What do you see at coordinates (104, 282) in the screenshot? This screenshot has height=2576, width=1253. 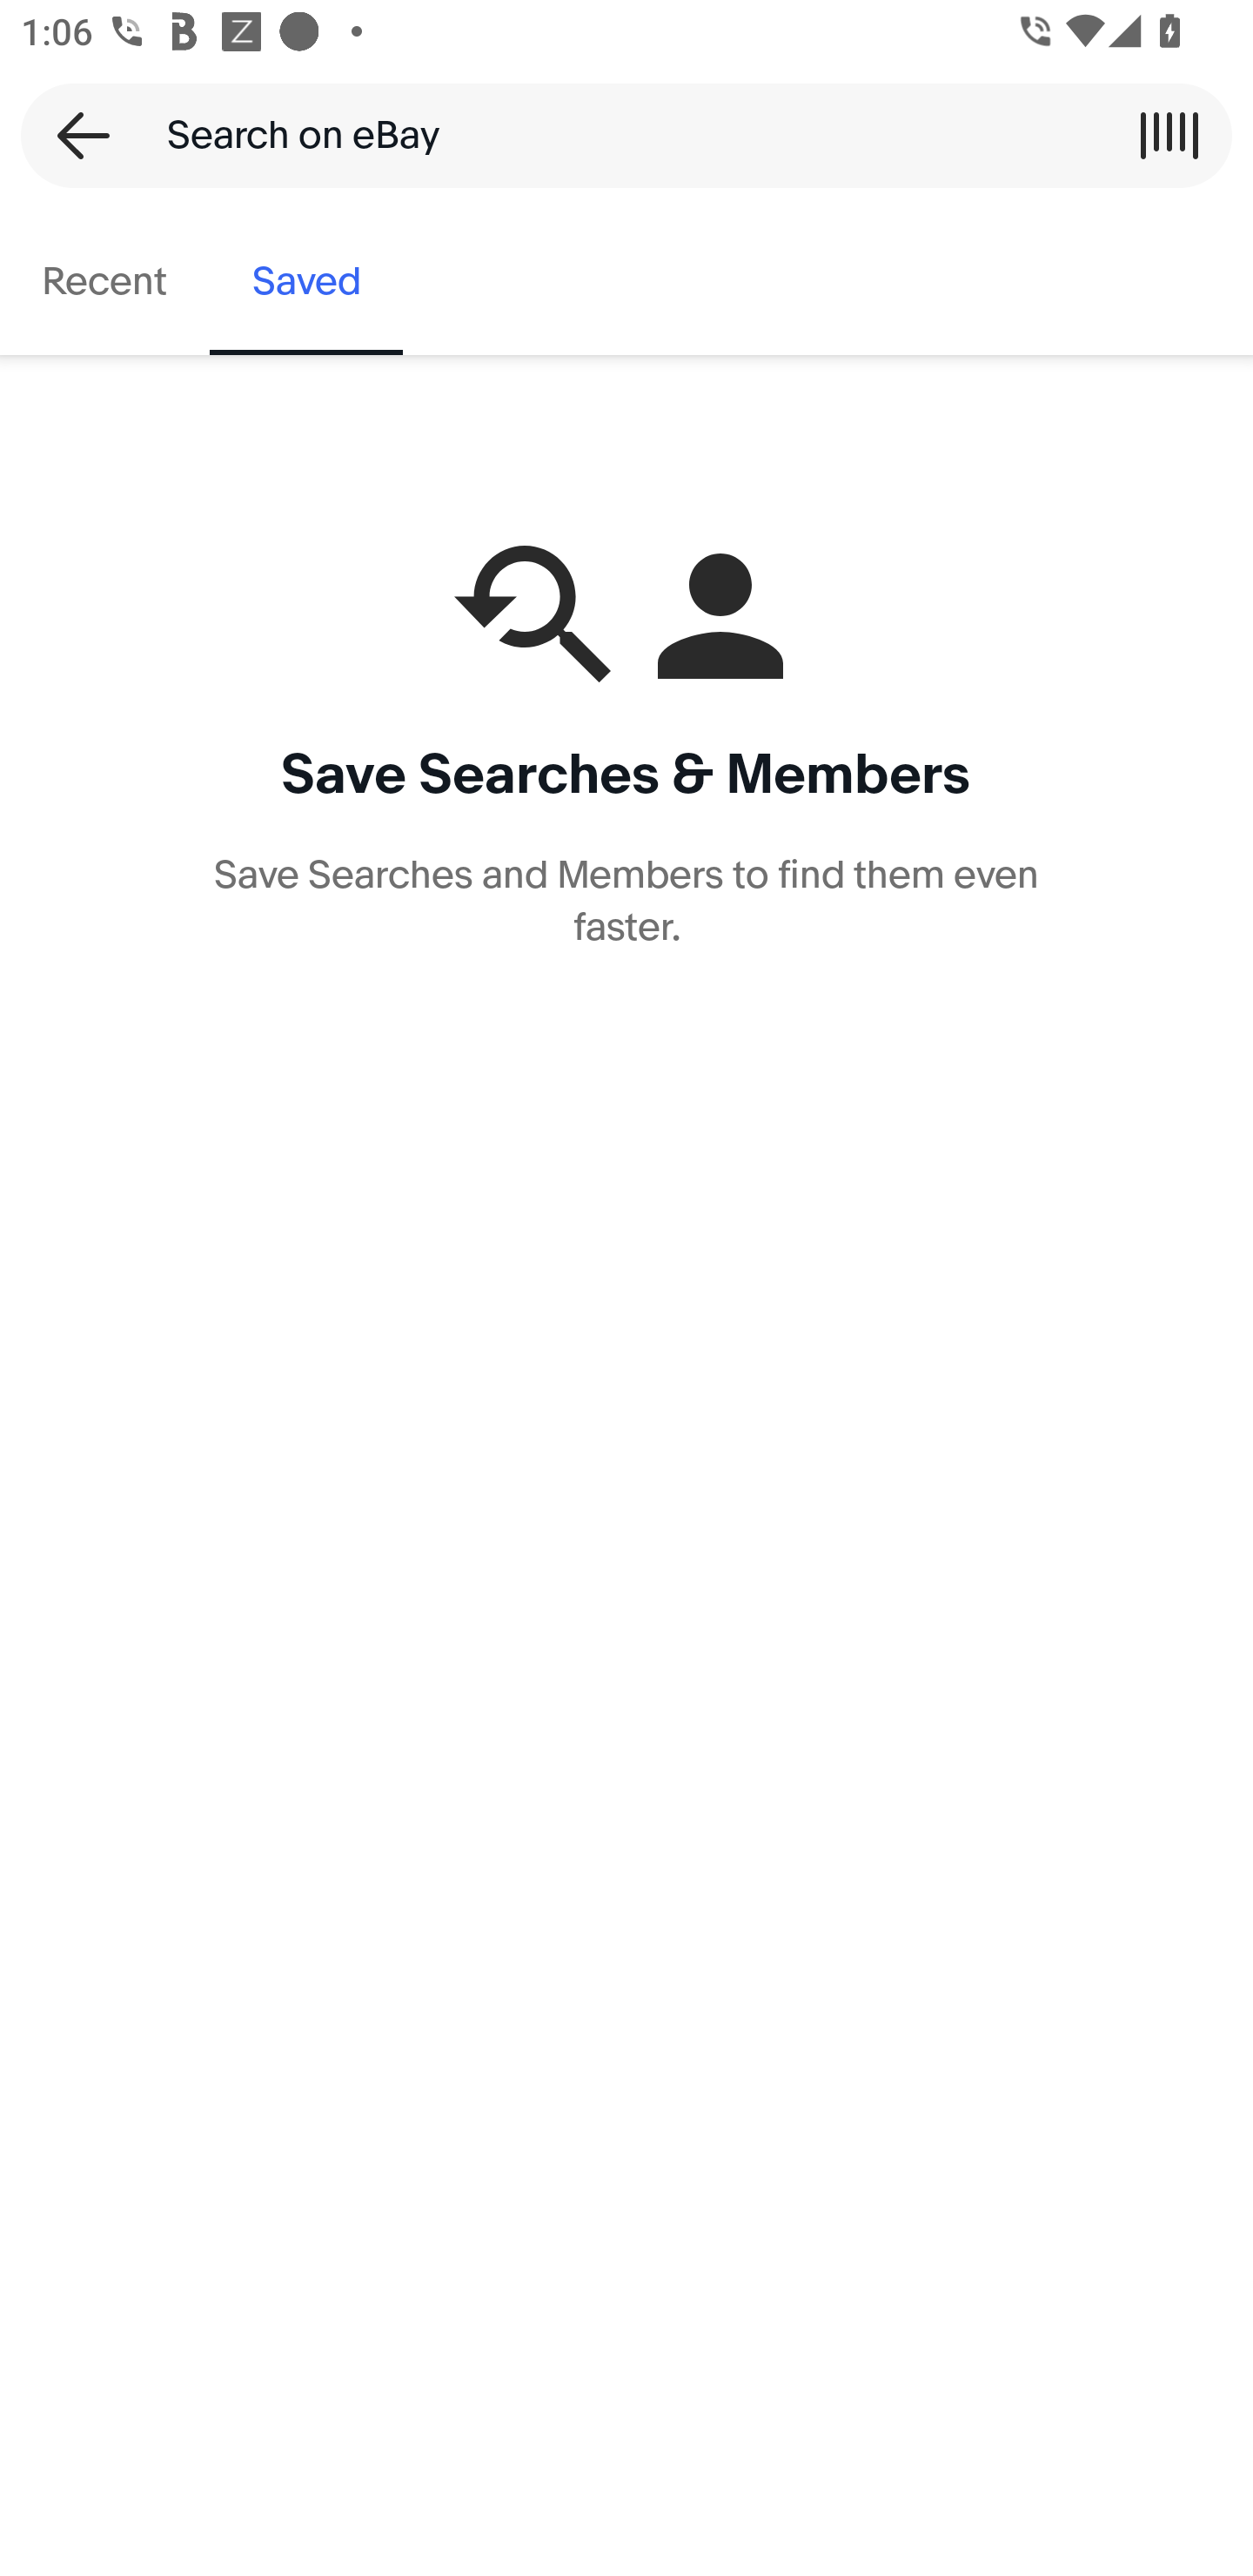 I see `Recent, tab 1 of 2 Recent` at bounding box center [104, 282].